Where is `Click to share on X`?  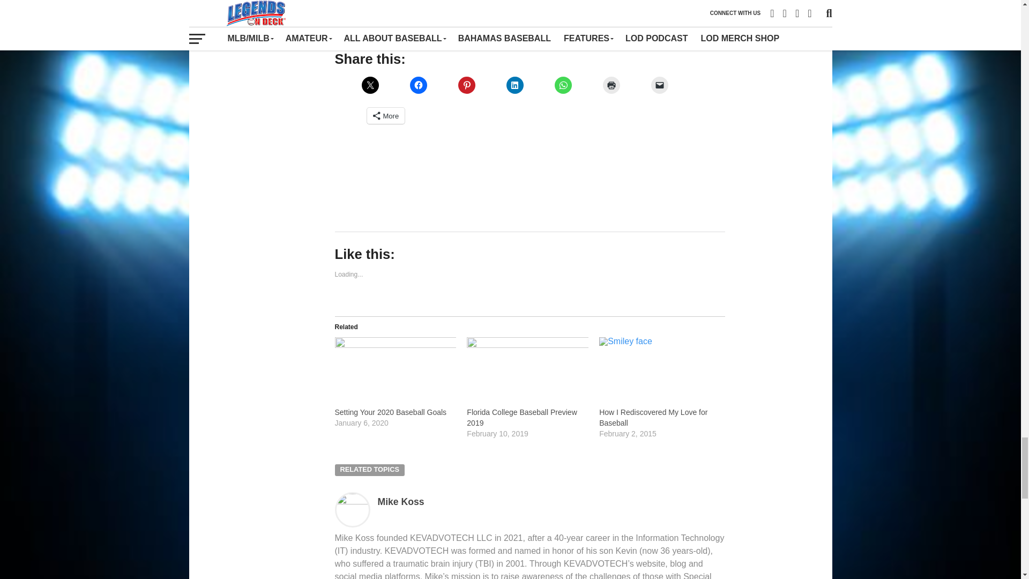
Click to share on X is located at coordinates (370, 85).